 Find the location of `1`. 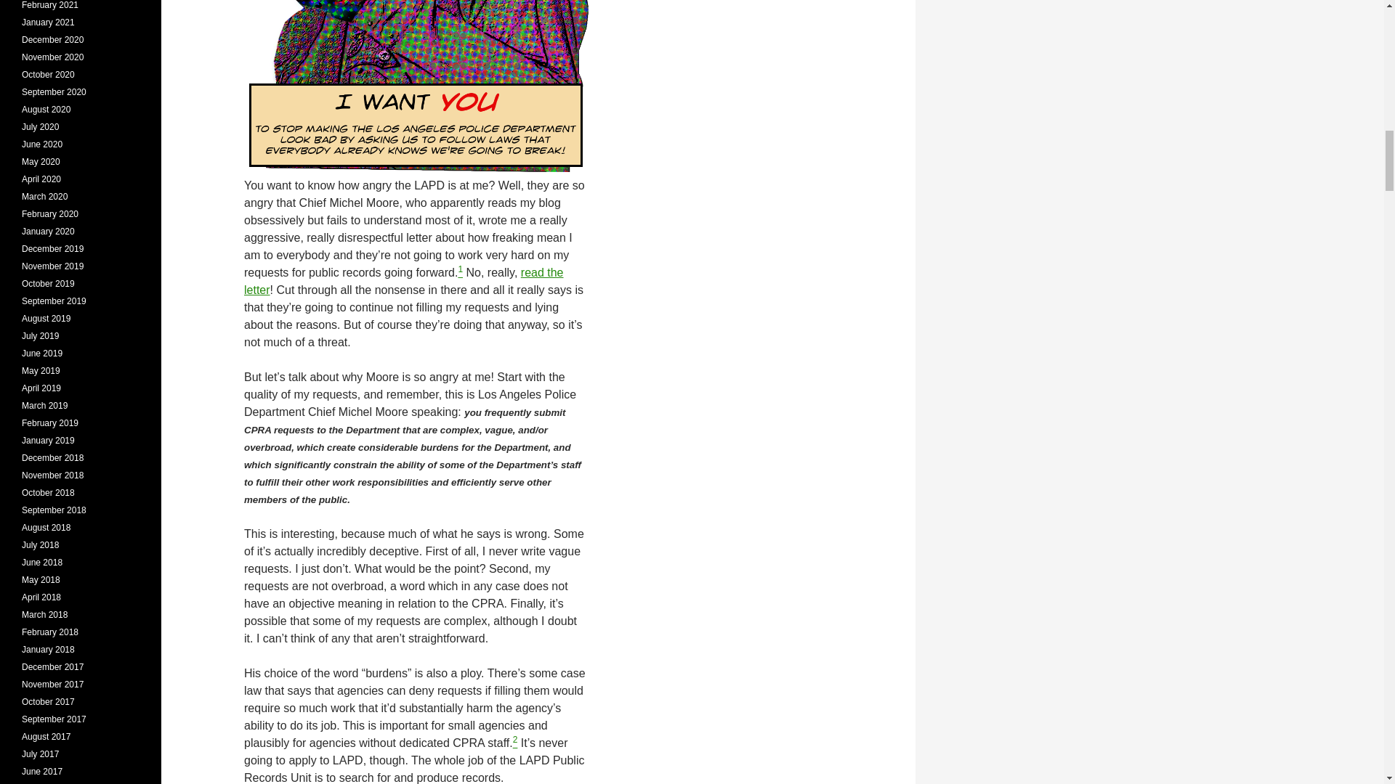

1 is located at coordinates (460, 273).